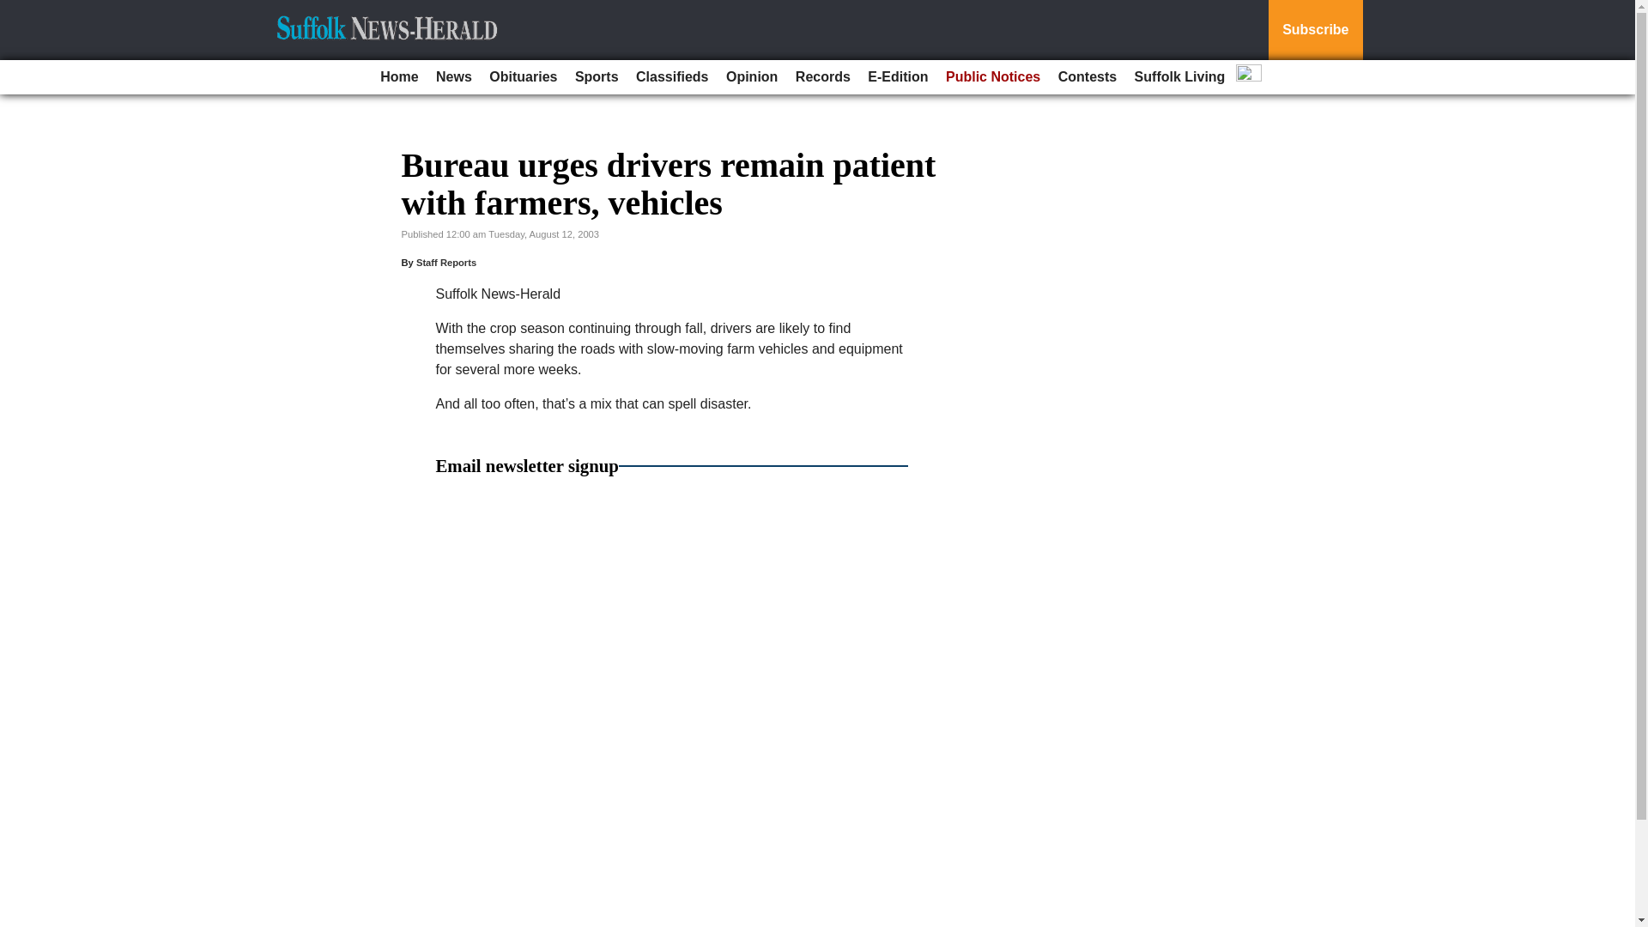 Image resolution: width=1648 pixels, height=927 pixels. What do you see at coordinates (751, 77) in the screenshot?
I see `Opinion` at bounding box center [751, 77].